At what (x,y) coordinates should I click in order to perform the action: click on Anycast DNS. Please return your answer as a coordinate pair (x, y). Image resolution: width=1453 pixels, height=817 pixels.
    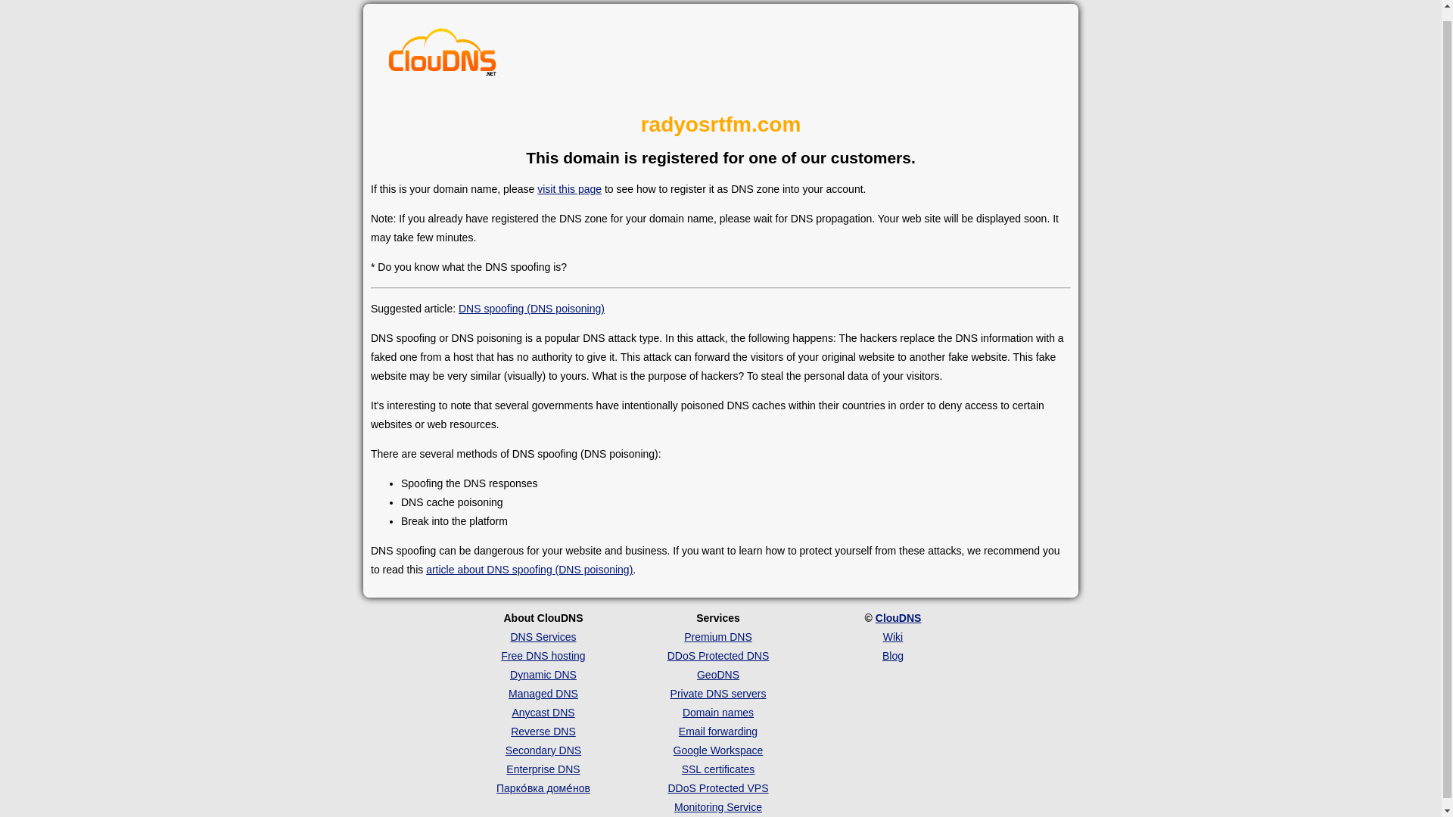
    Looking at the image, I should click on (542, 713).